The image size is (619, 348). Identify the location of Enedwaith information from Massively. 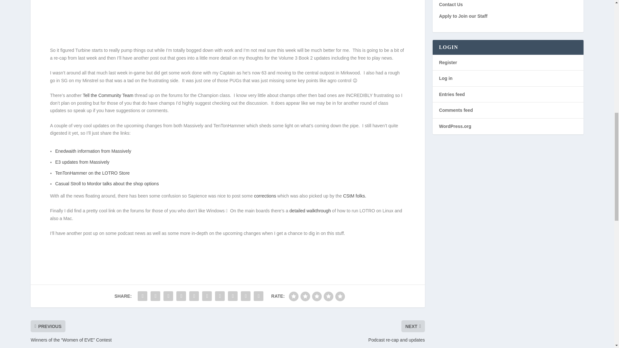
(93, 151).